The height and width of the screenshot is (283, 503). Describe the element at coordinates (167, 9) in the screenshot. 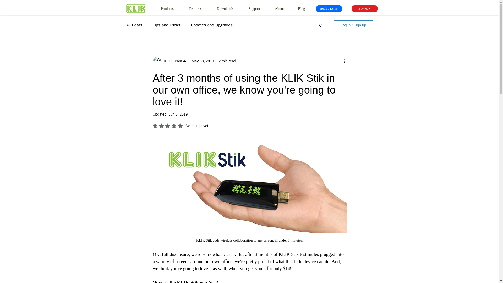

I see `Products` at that location.